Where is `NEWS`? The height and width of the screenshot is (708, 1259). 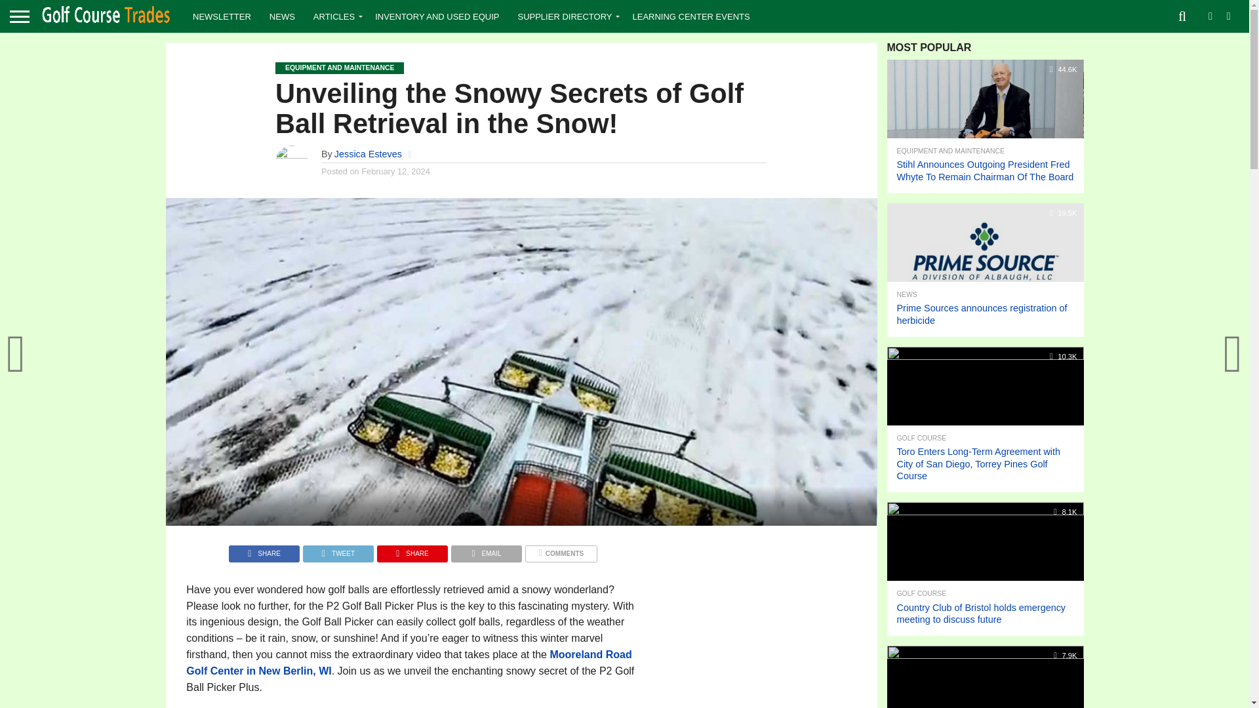 NEWS is located at coordinates (282, 16).